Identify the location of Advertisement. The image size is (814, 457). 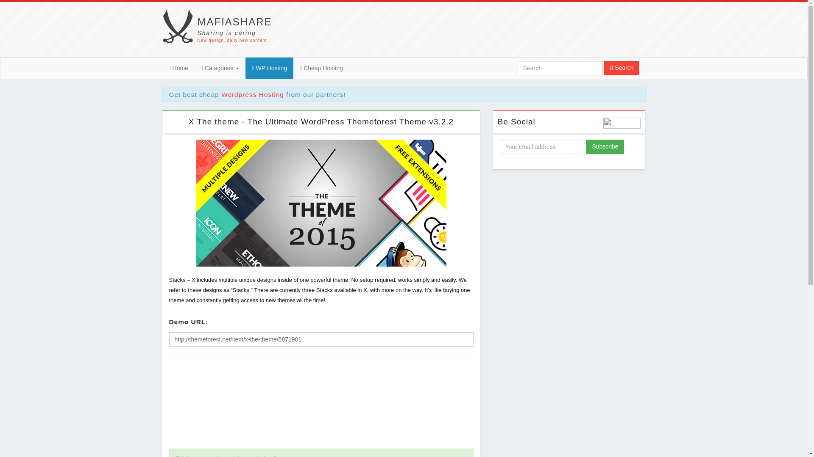
(221, 30).